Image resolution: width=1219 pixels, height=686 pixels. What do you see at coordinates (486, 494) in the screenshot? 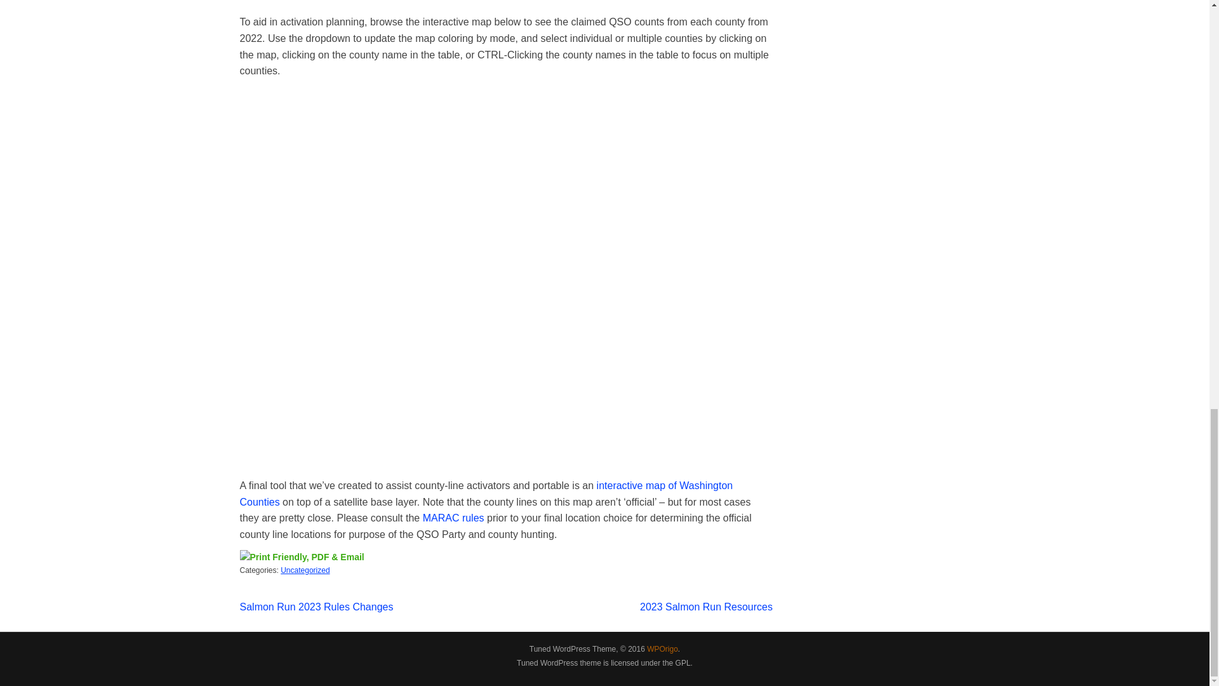
I see `interactive map of Washington Counties` at bounding box center [486, 494].